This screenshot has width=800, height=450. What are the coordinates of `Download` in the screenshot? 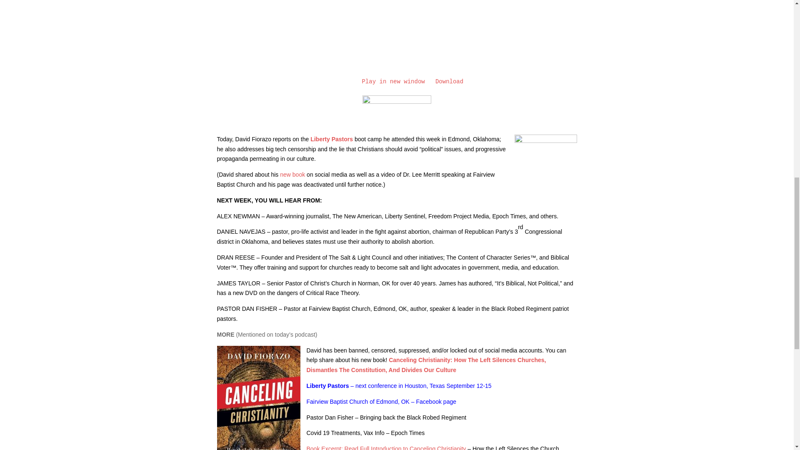 It's located at (449, 82).